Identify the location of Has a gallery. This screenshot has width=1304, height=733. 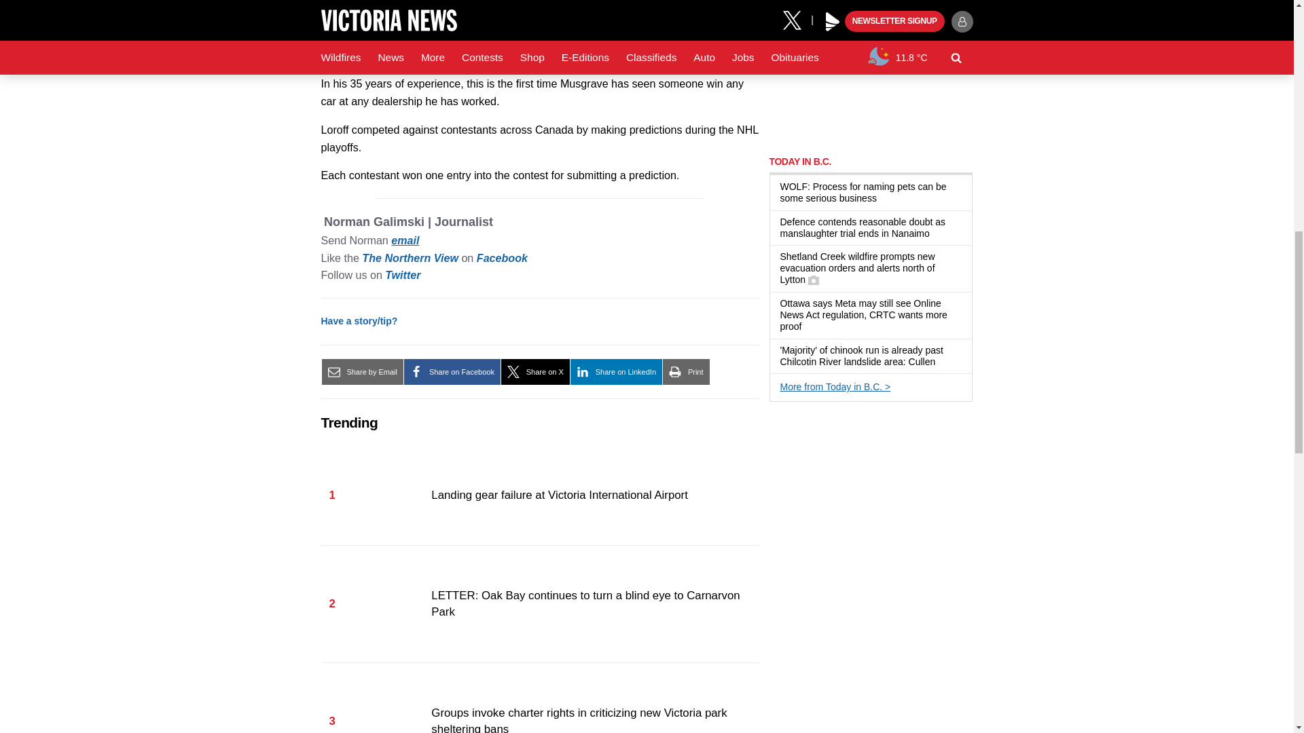
(814, 280).